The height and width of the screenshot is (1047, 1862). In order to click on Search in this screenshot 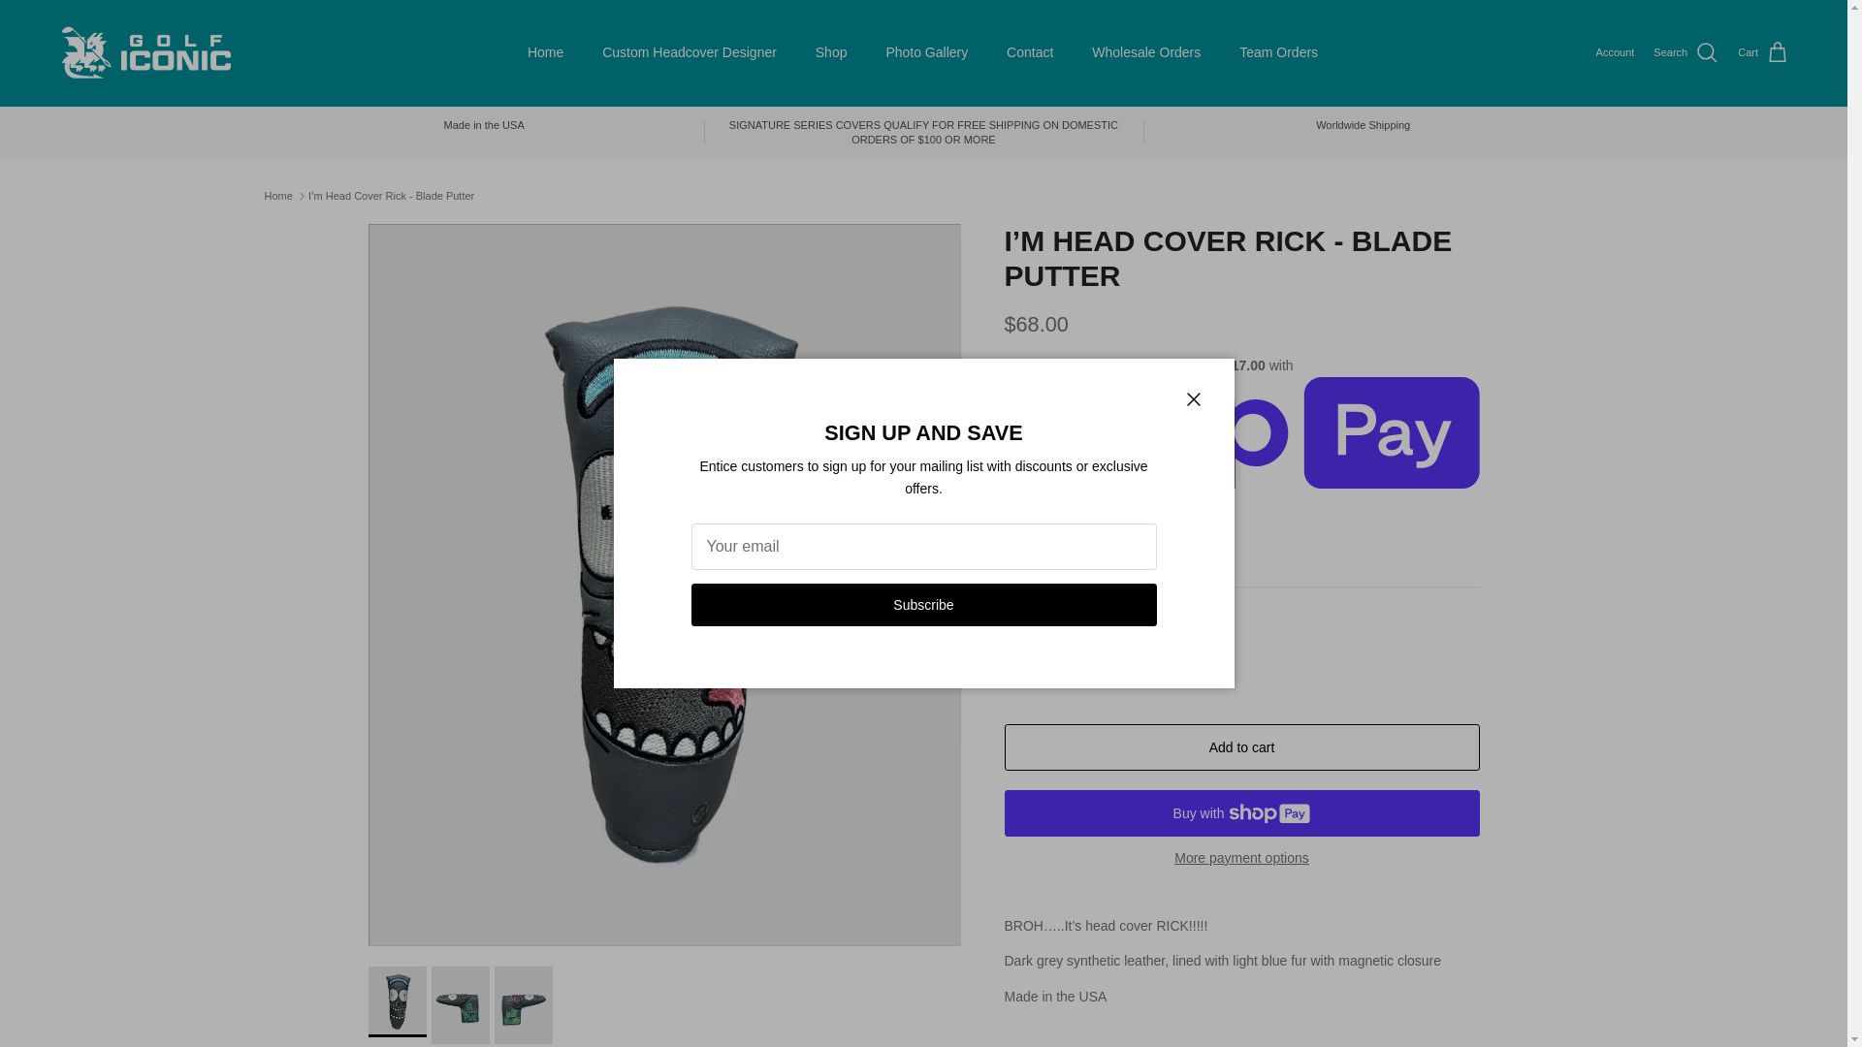, I will do `click(1685, 53)`.